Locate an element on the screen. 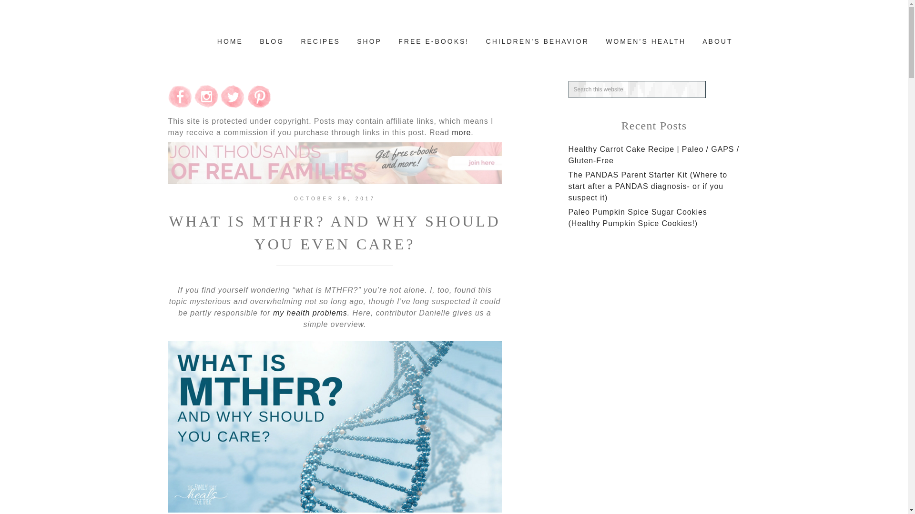 This screenshot has width=915, height=514. FREE E-BOOKS! is located at coordinates (434, 42).